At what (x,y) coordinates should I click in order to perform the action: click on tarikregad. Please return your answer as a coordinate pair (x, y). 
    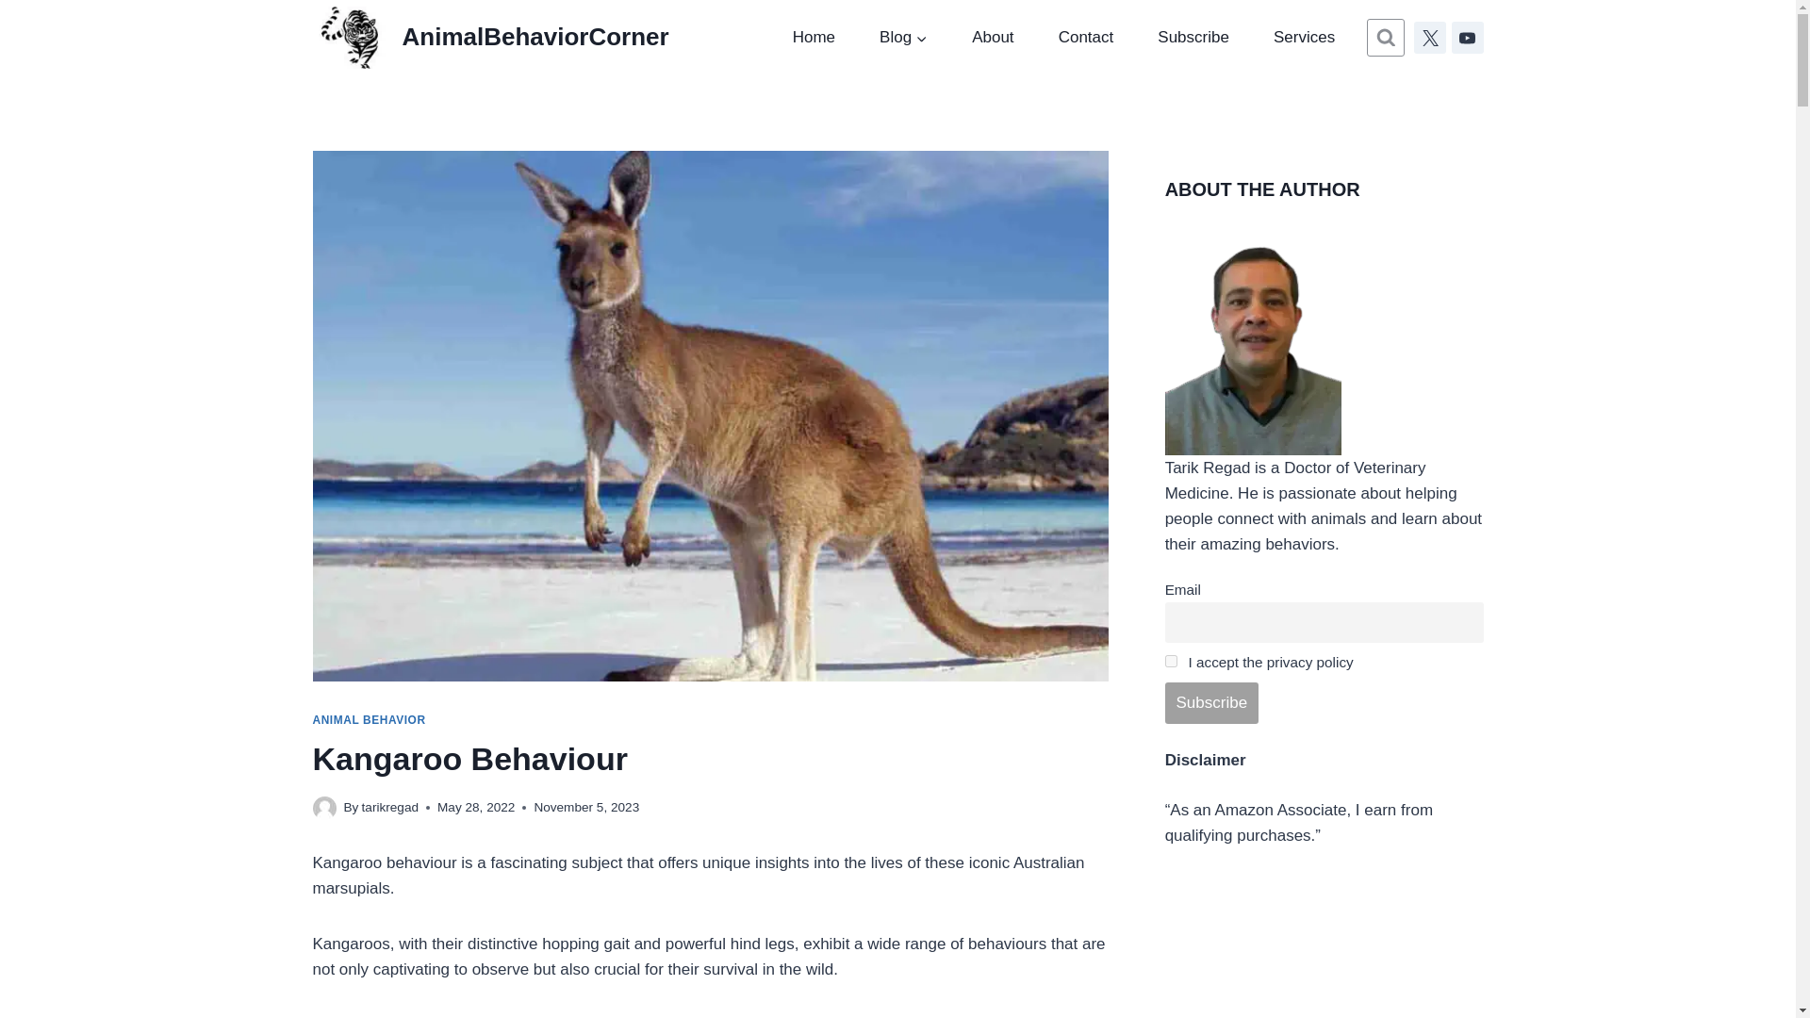
    Looking at the image, I should click on (390, 807).